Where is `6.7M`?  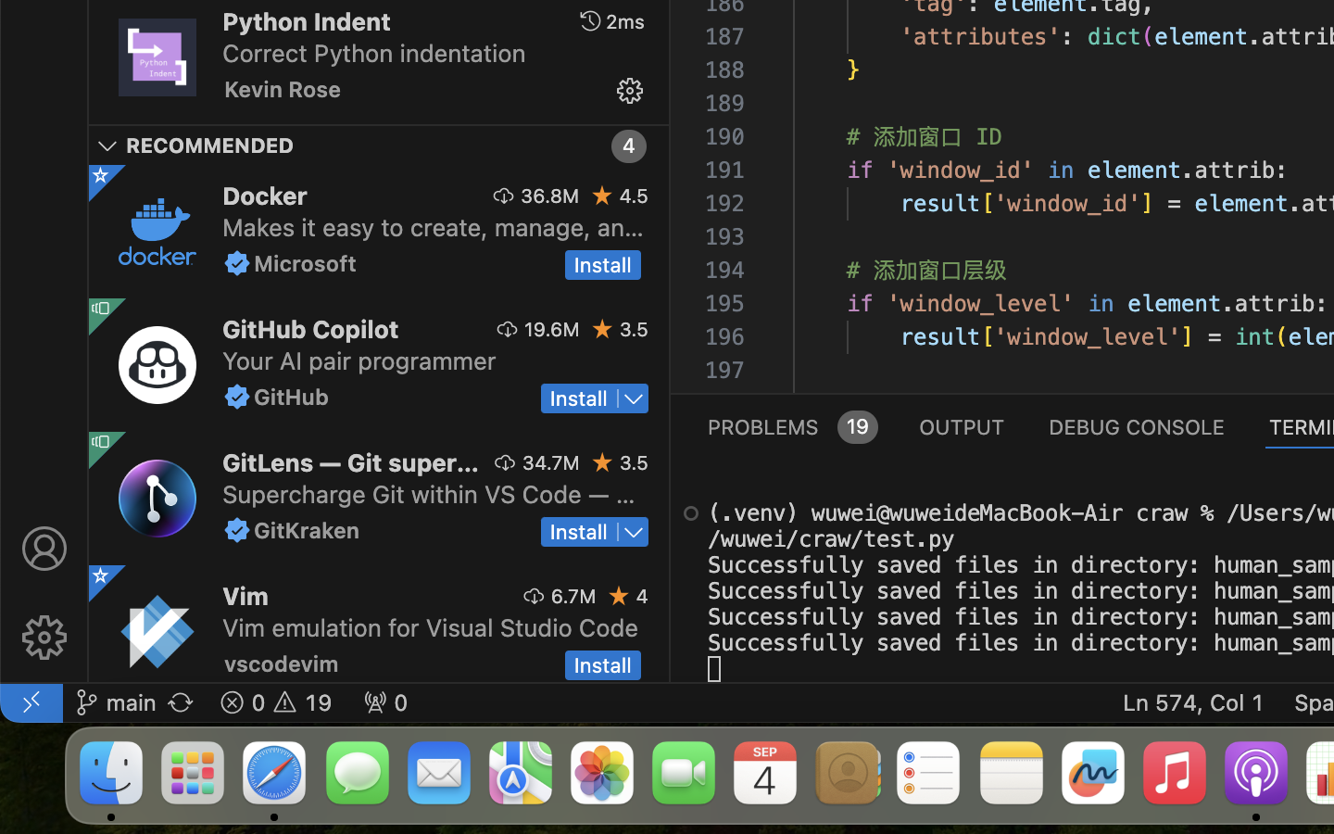 6.7M is located at coordinates (573, 596).